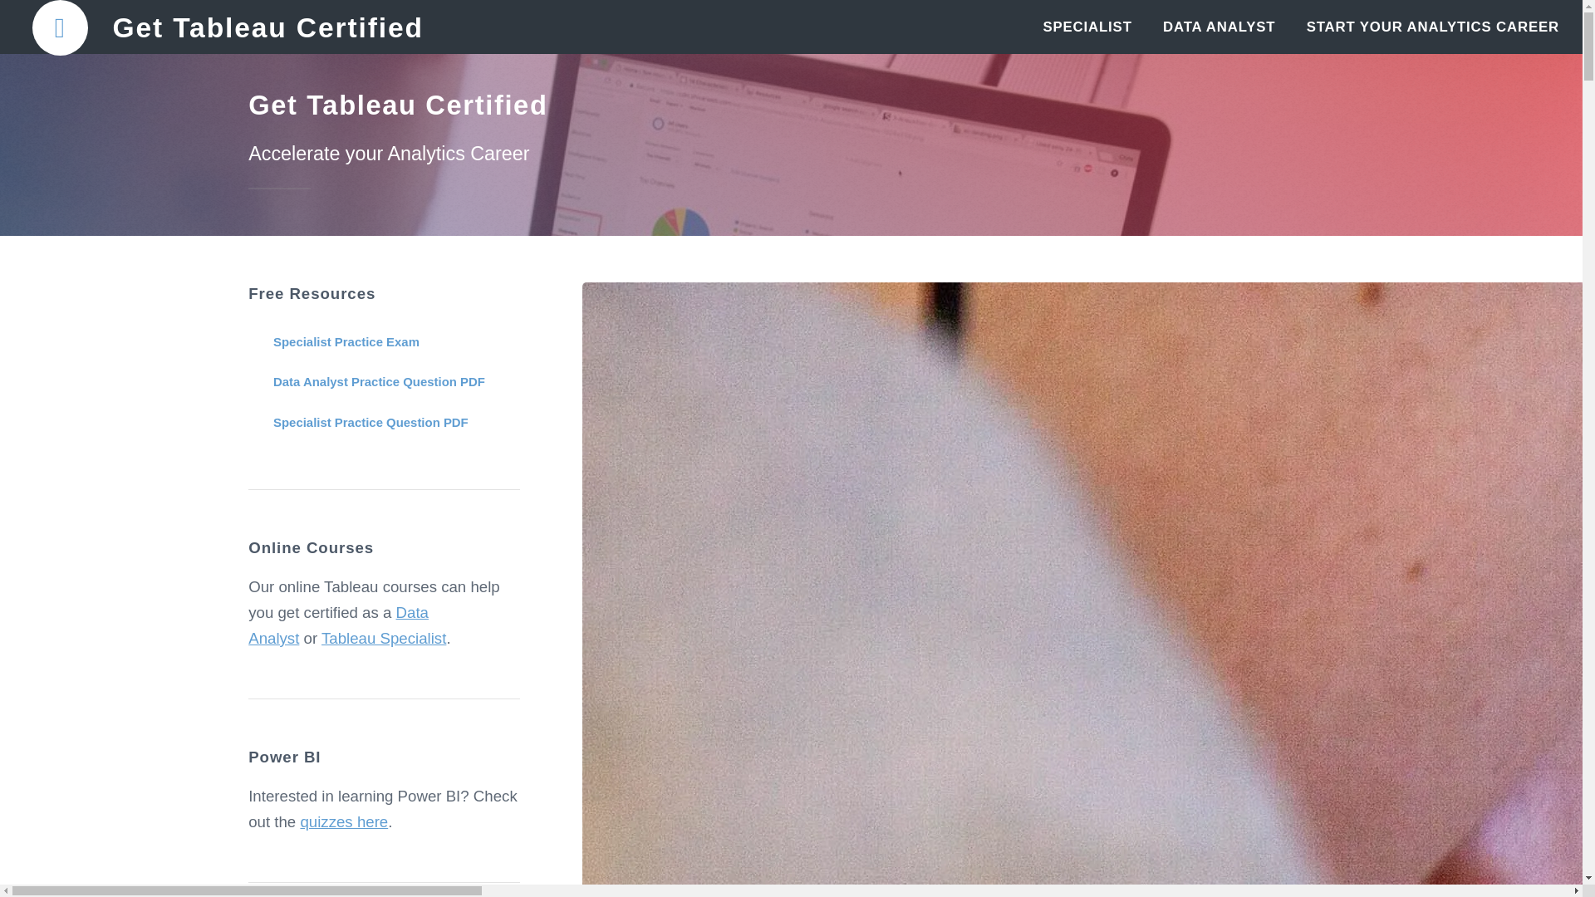 The height and width of the screenshot is (897, 1595). I want to click on Get Tableau Certified, so click(267, 27).